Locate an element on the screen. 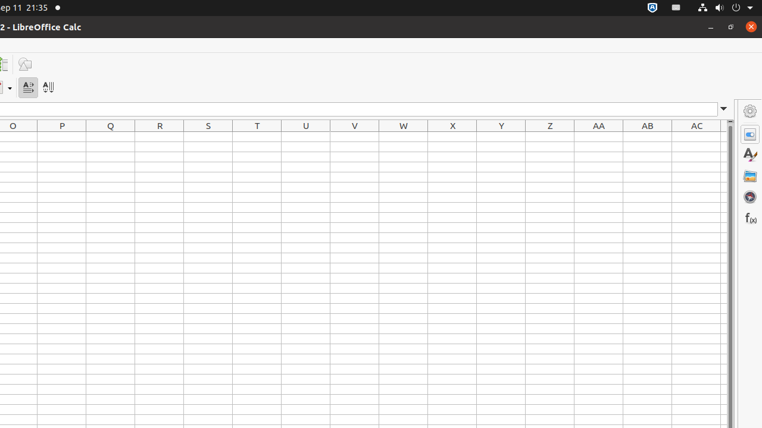  S1 is located at coordinates (208, 137).